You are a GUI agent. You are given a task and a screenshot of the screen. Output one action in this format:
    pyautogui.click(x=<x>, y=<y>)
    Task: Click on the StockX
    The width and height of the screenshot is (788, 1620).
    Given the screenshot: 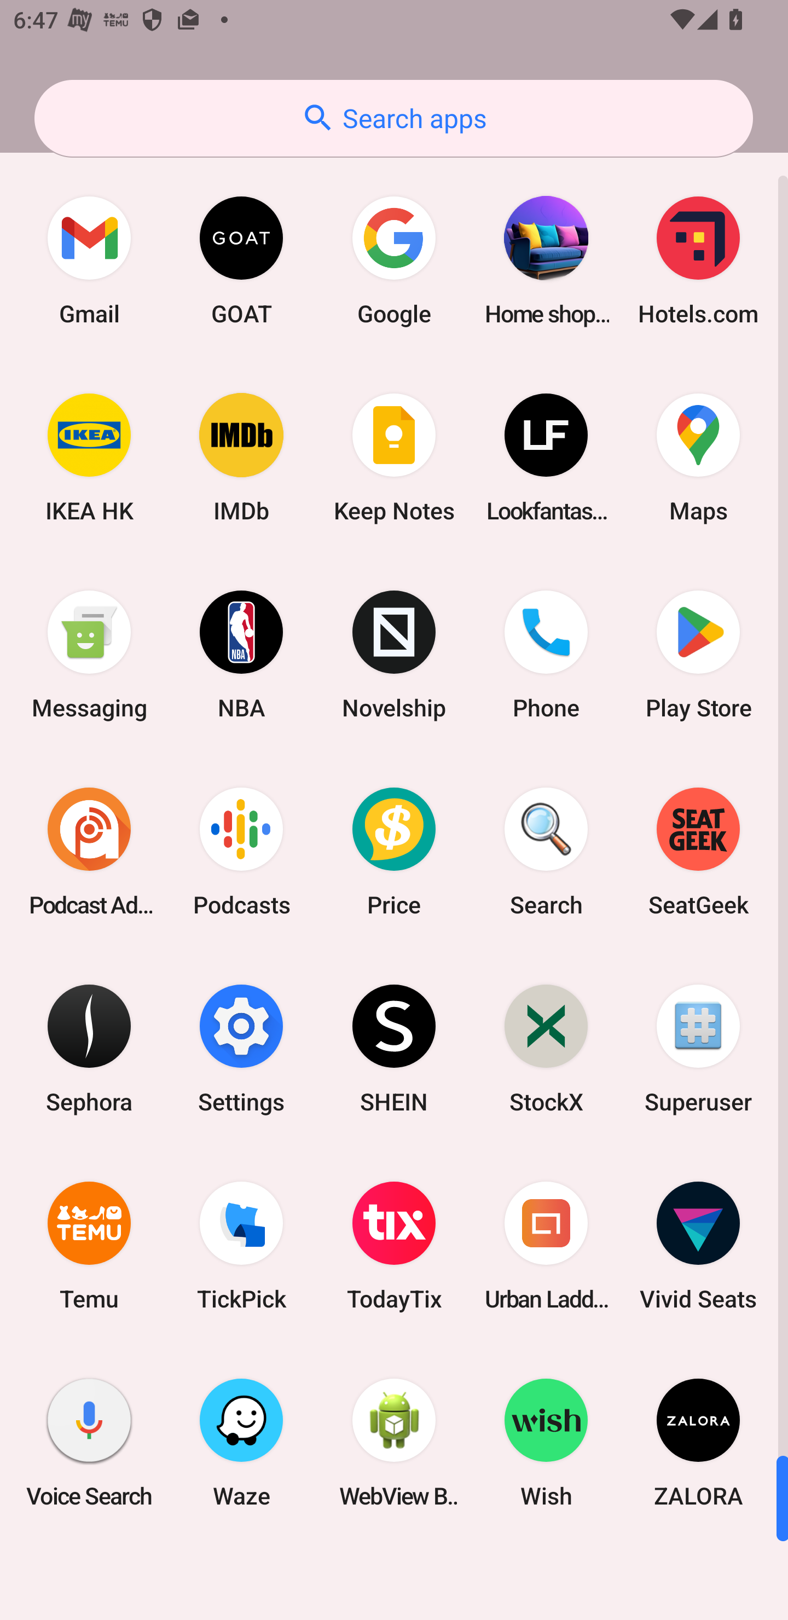 What is the action you would take?
    pyautogui.click(x=546, y=1048)
    